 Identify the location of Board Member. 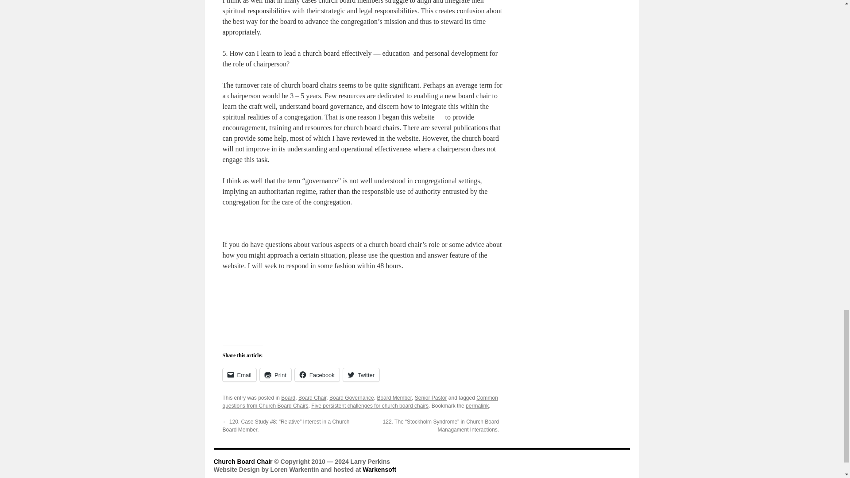
(394, 398).